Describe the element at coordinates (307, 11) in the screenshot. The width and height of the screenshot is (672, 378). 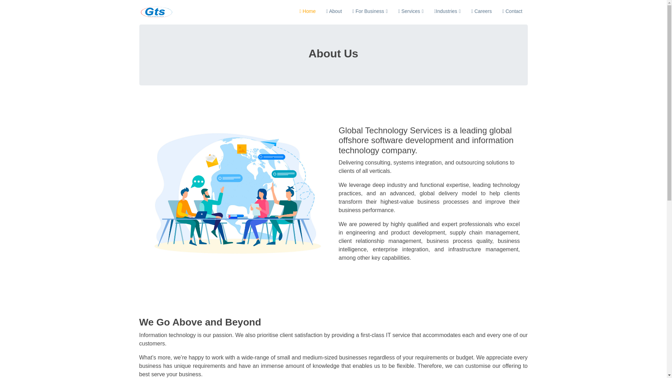
I see `Home` at that location.